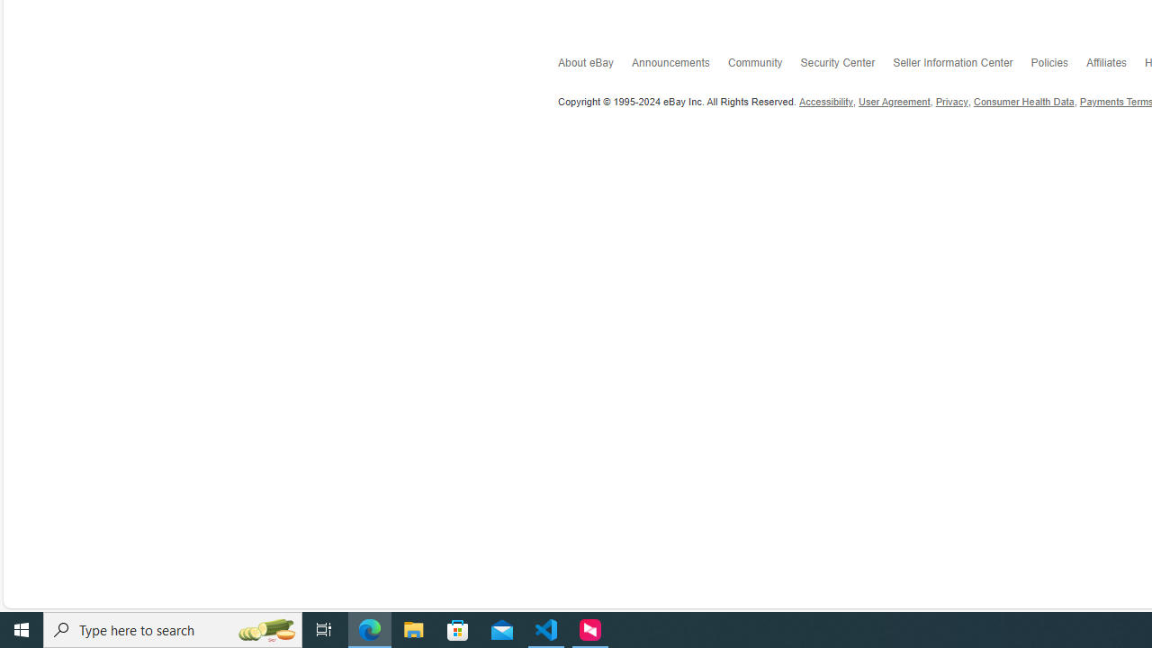  I want to click on Seller Information Center, so click(961, 66).